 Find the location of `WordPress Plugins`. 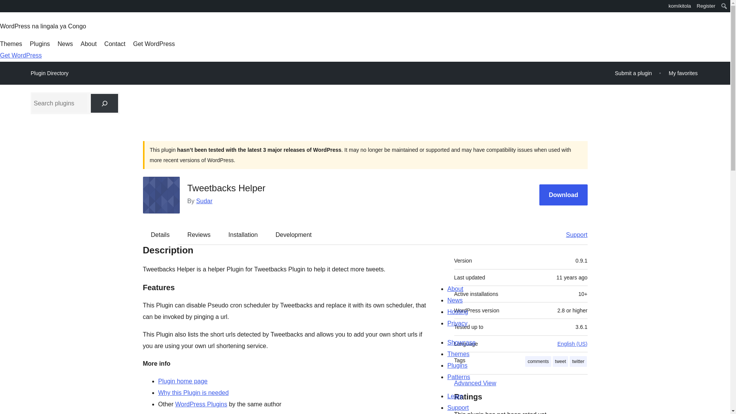

WordPress Plugins is located at coordinates (201, 404).